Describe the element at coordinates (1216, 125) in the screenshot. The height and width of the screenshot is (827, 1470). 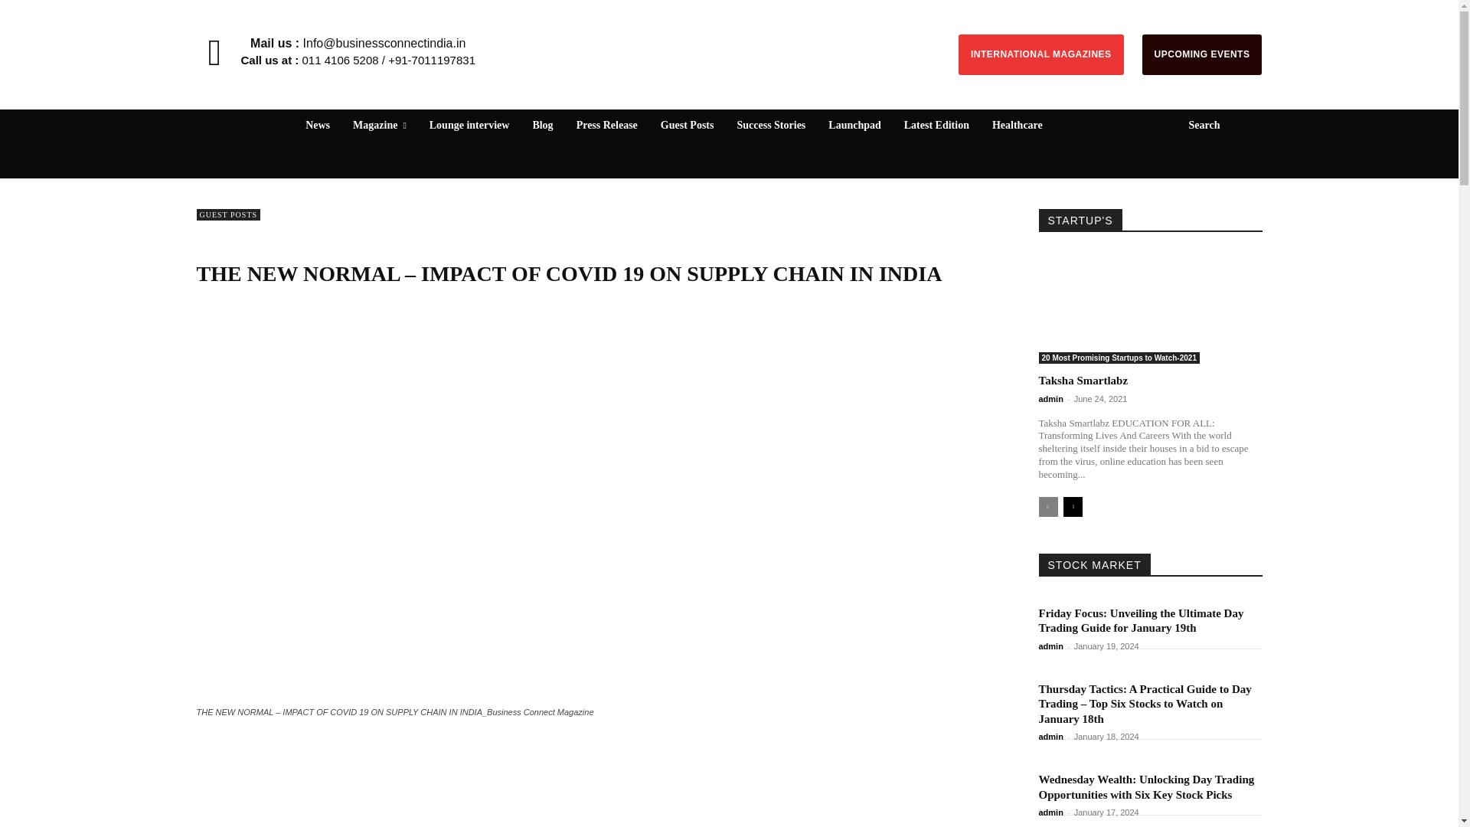
I see `Search` at that location.